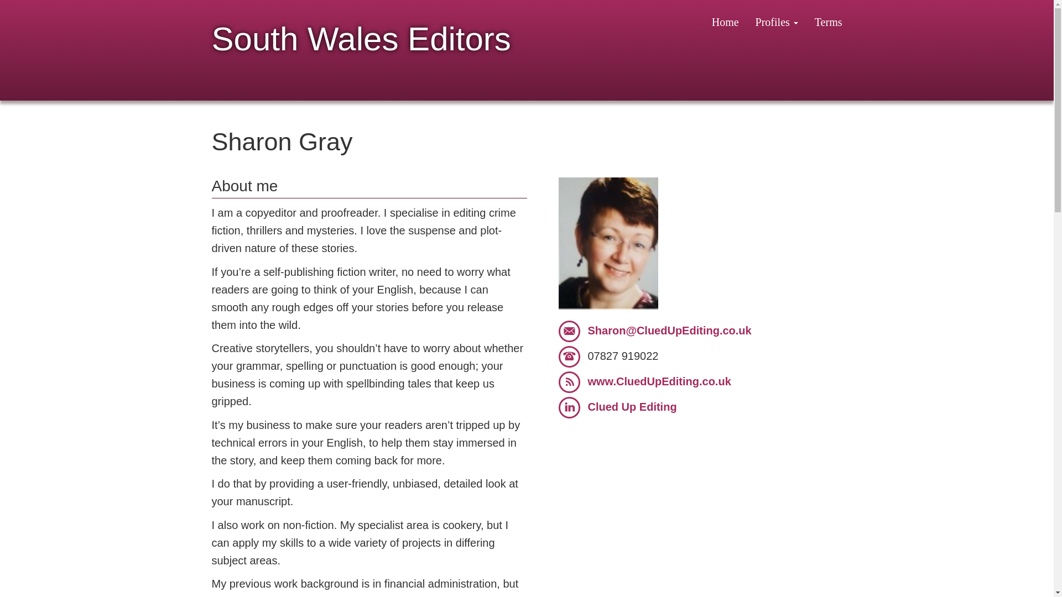  I want to click on Home, so click(725, 22).